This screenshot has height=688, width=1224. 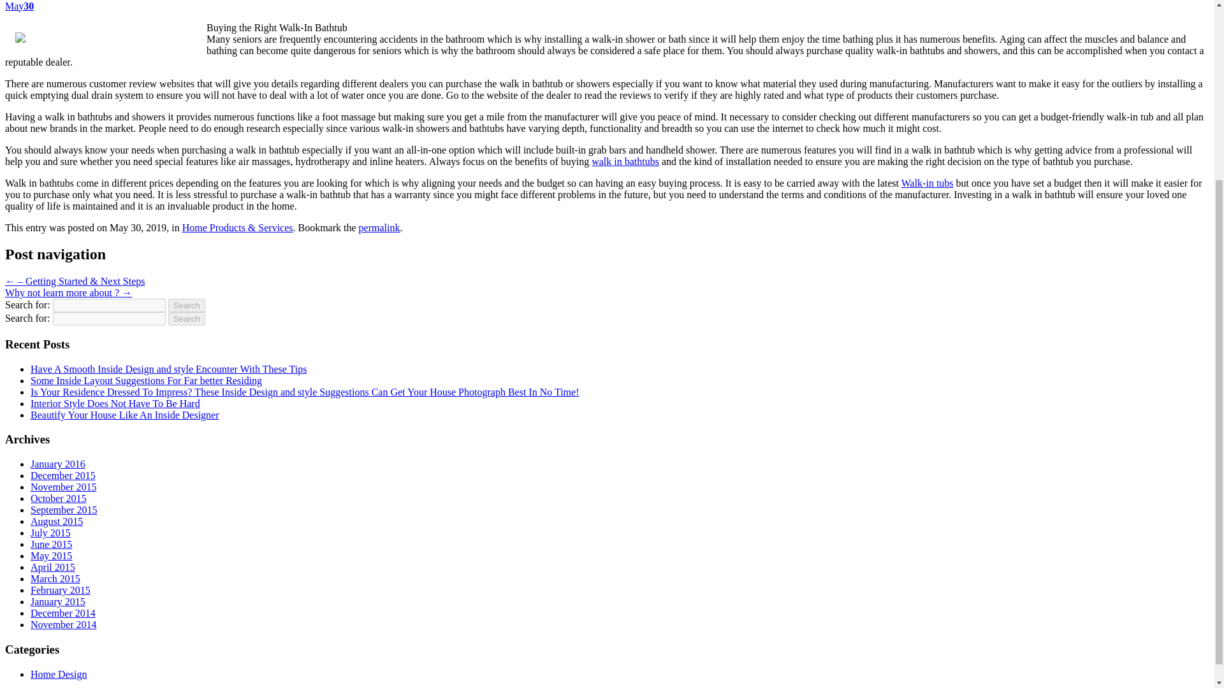 I want to click on Walk-in tubs, so click(x=927, y=182).